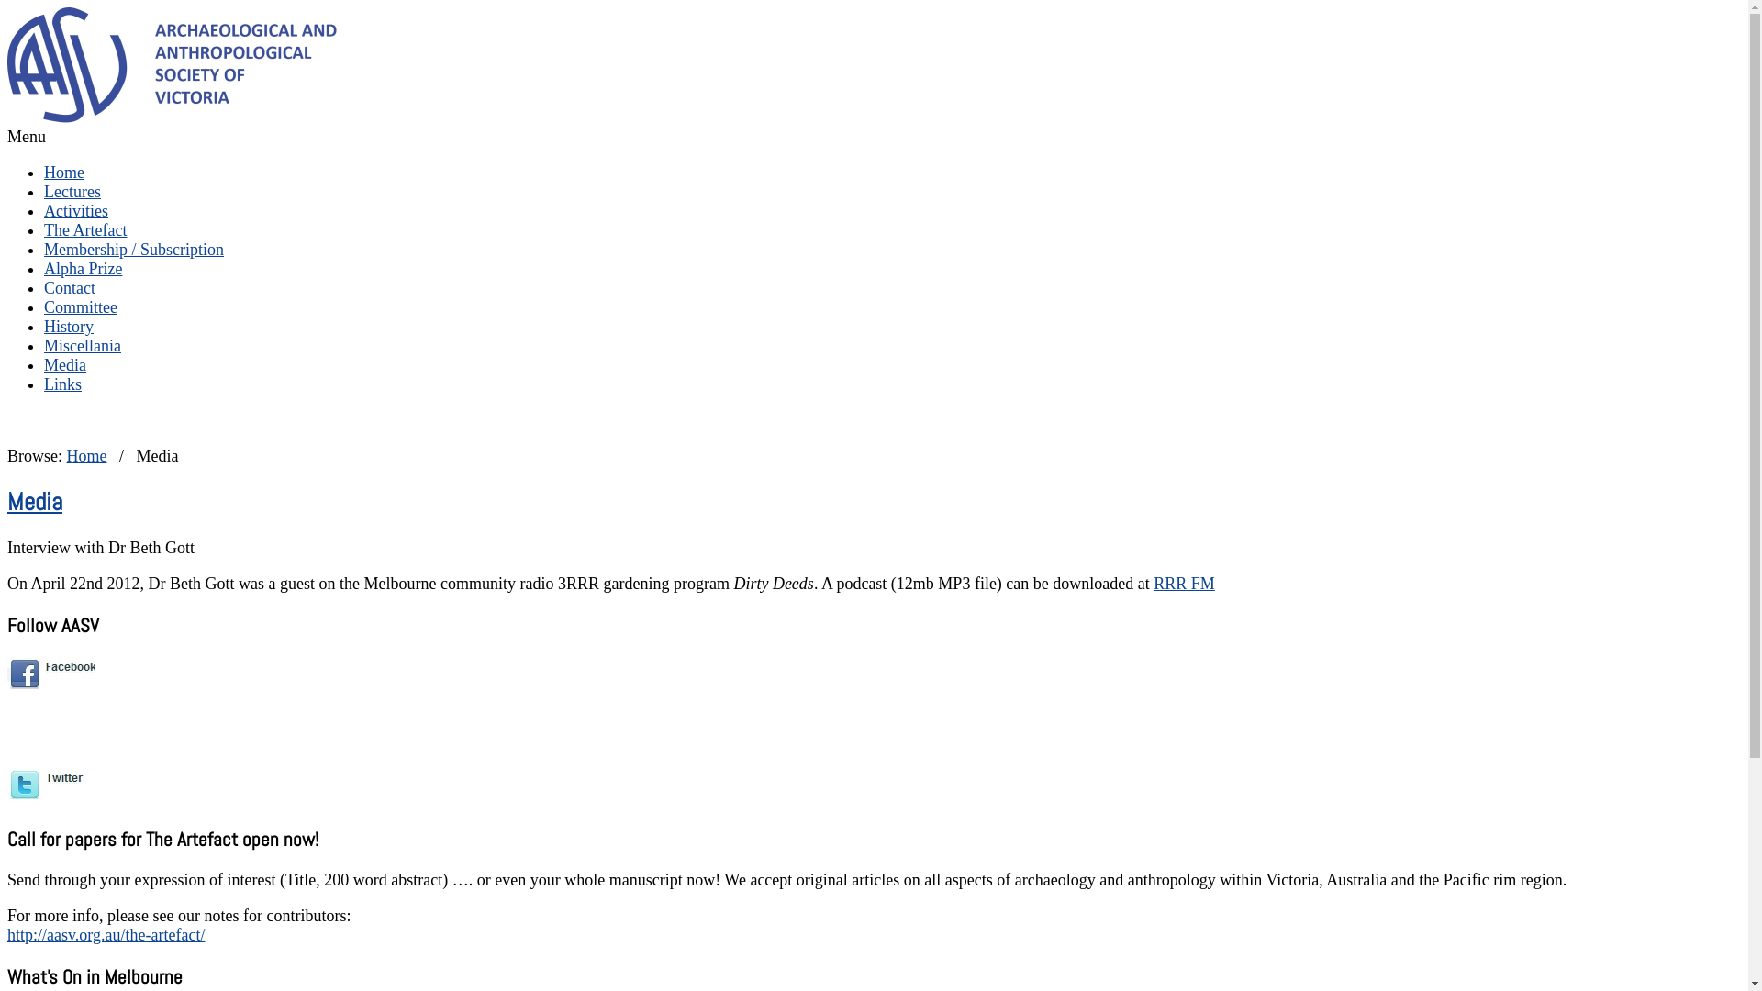 The height and width of the screenshot is (991, 1762). Describe the element at coordinates (1184, 584) in the screenshot. I see `RRR FM` at that location.